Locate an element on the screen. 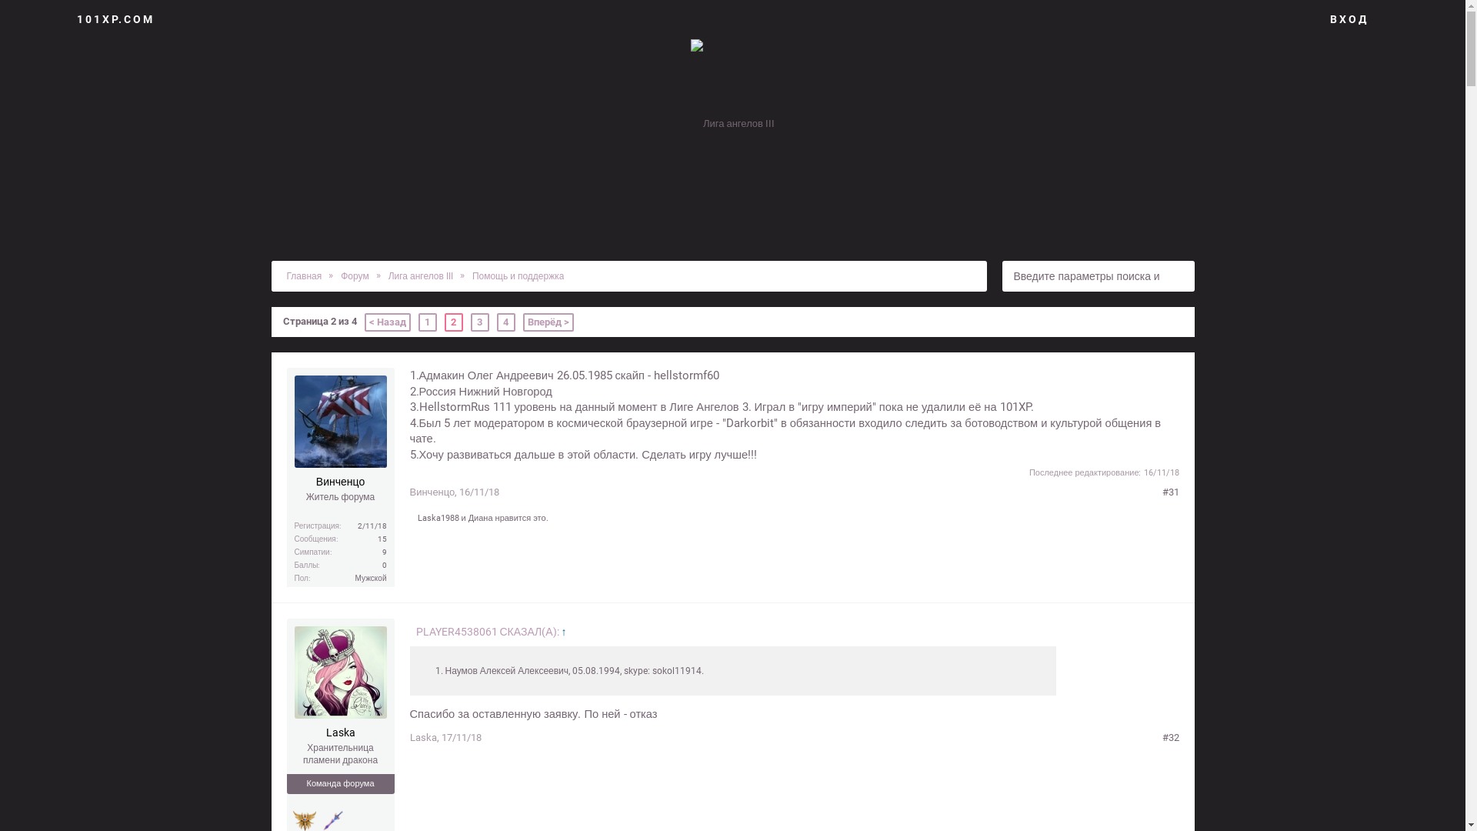  #31 is located at coordinates (1170, 492).